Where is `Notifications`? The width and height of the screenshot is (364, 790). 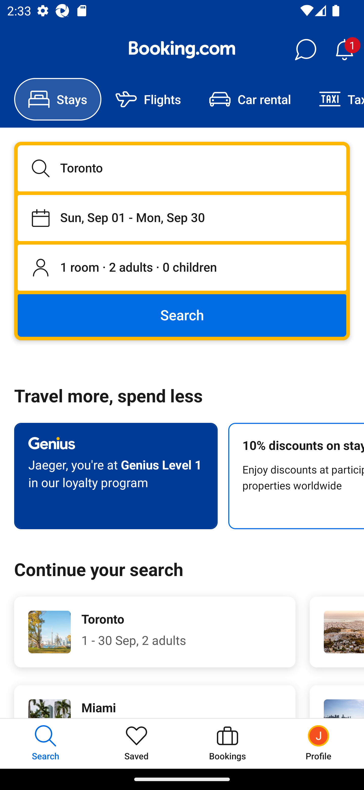
Notifications is located at coordinates (344, 50).